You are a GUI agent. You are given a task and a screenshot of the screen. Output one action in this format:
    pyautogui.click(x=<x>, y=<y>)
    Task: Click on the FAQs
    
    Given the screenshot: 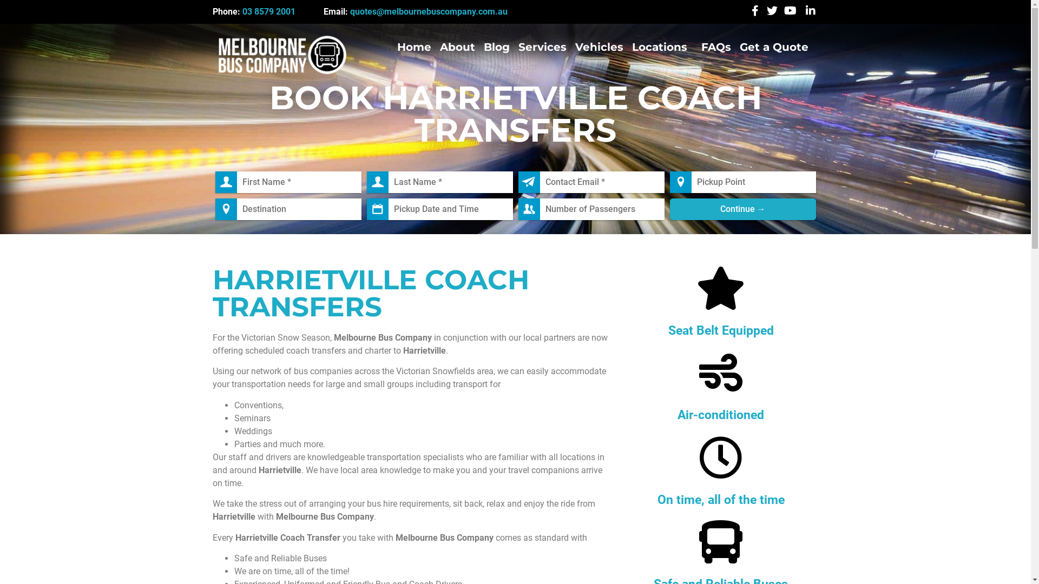 What is the action you would take?
    pyautogui.click(x=716, y=47)
    